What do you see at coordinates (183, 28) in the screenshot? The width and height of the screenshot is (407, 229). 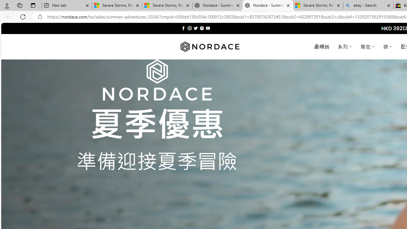 I see `Follow on Facebook` at bounding box center [183, 28].